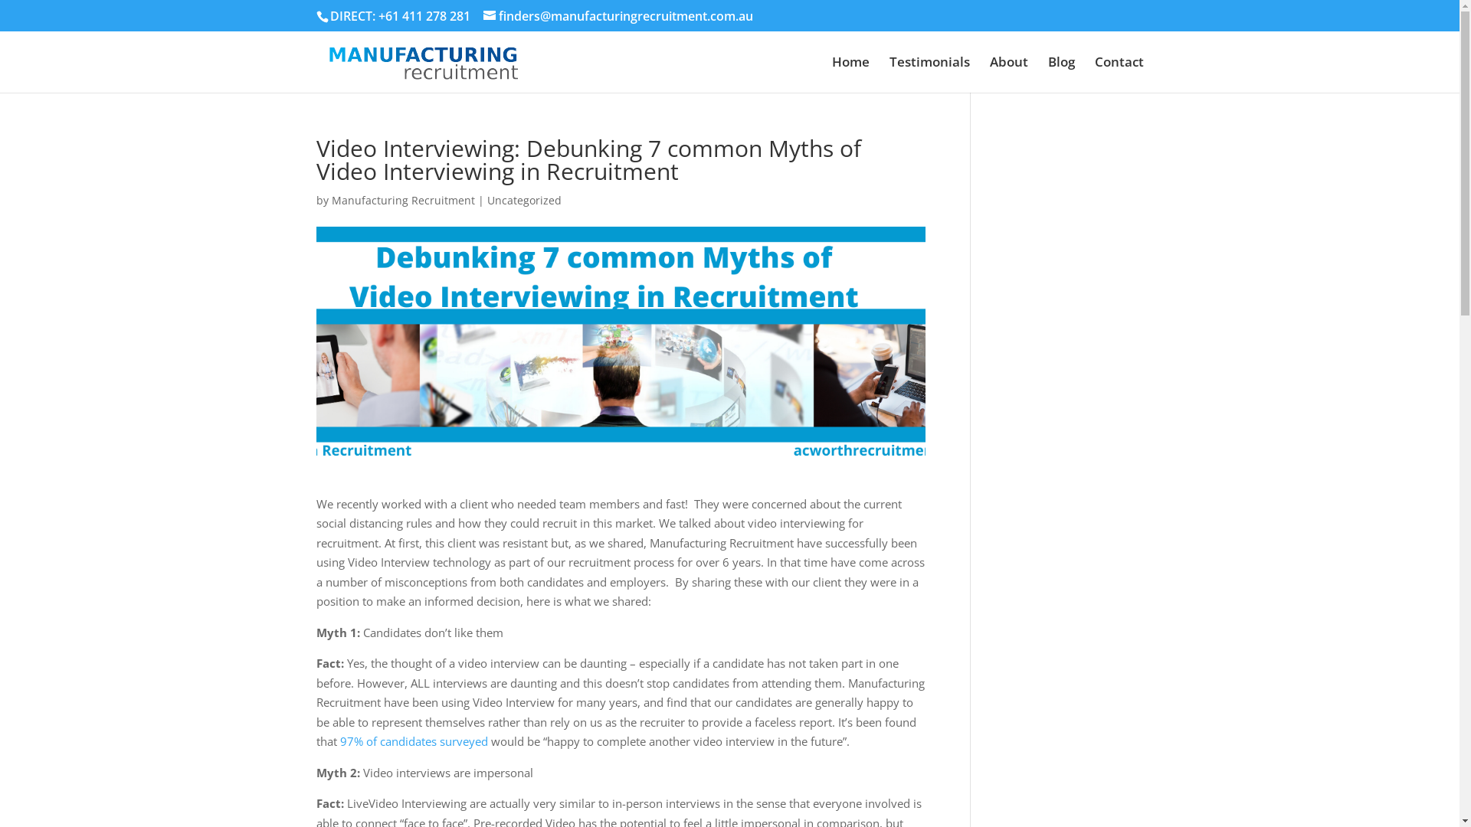 The height and width of the screenshot is (827, 1471). I want to click on finders@manufacturingrecruitment.com.au, so click(618, 16).